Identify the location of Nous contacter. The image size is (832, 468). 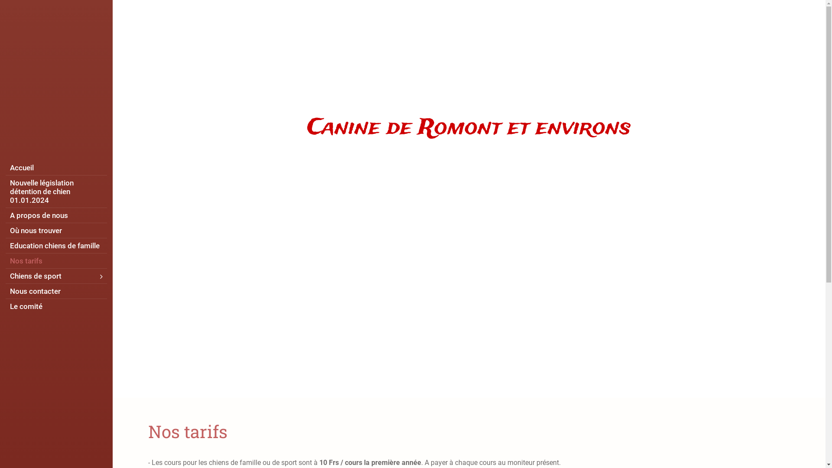
(56, 291).